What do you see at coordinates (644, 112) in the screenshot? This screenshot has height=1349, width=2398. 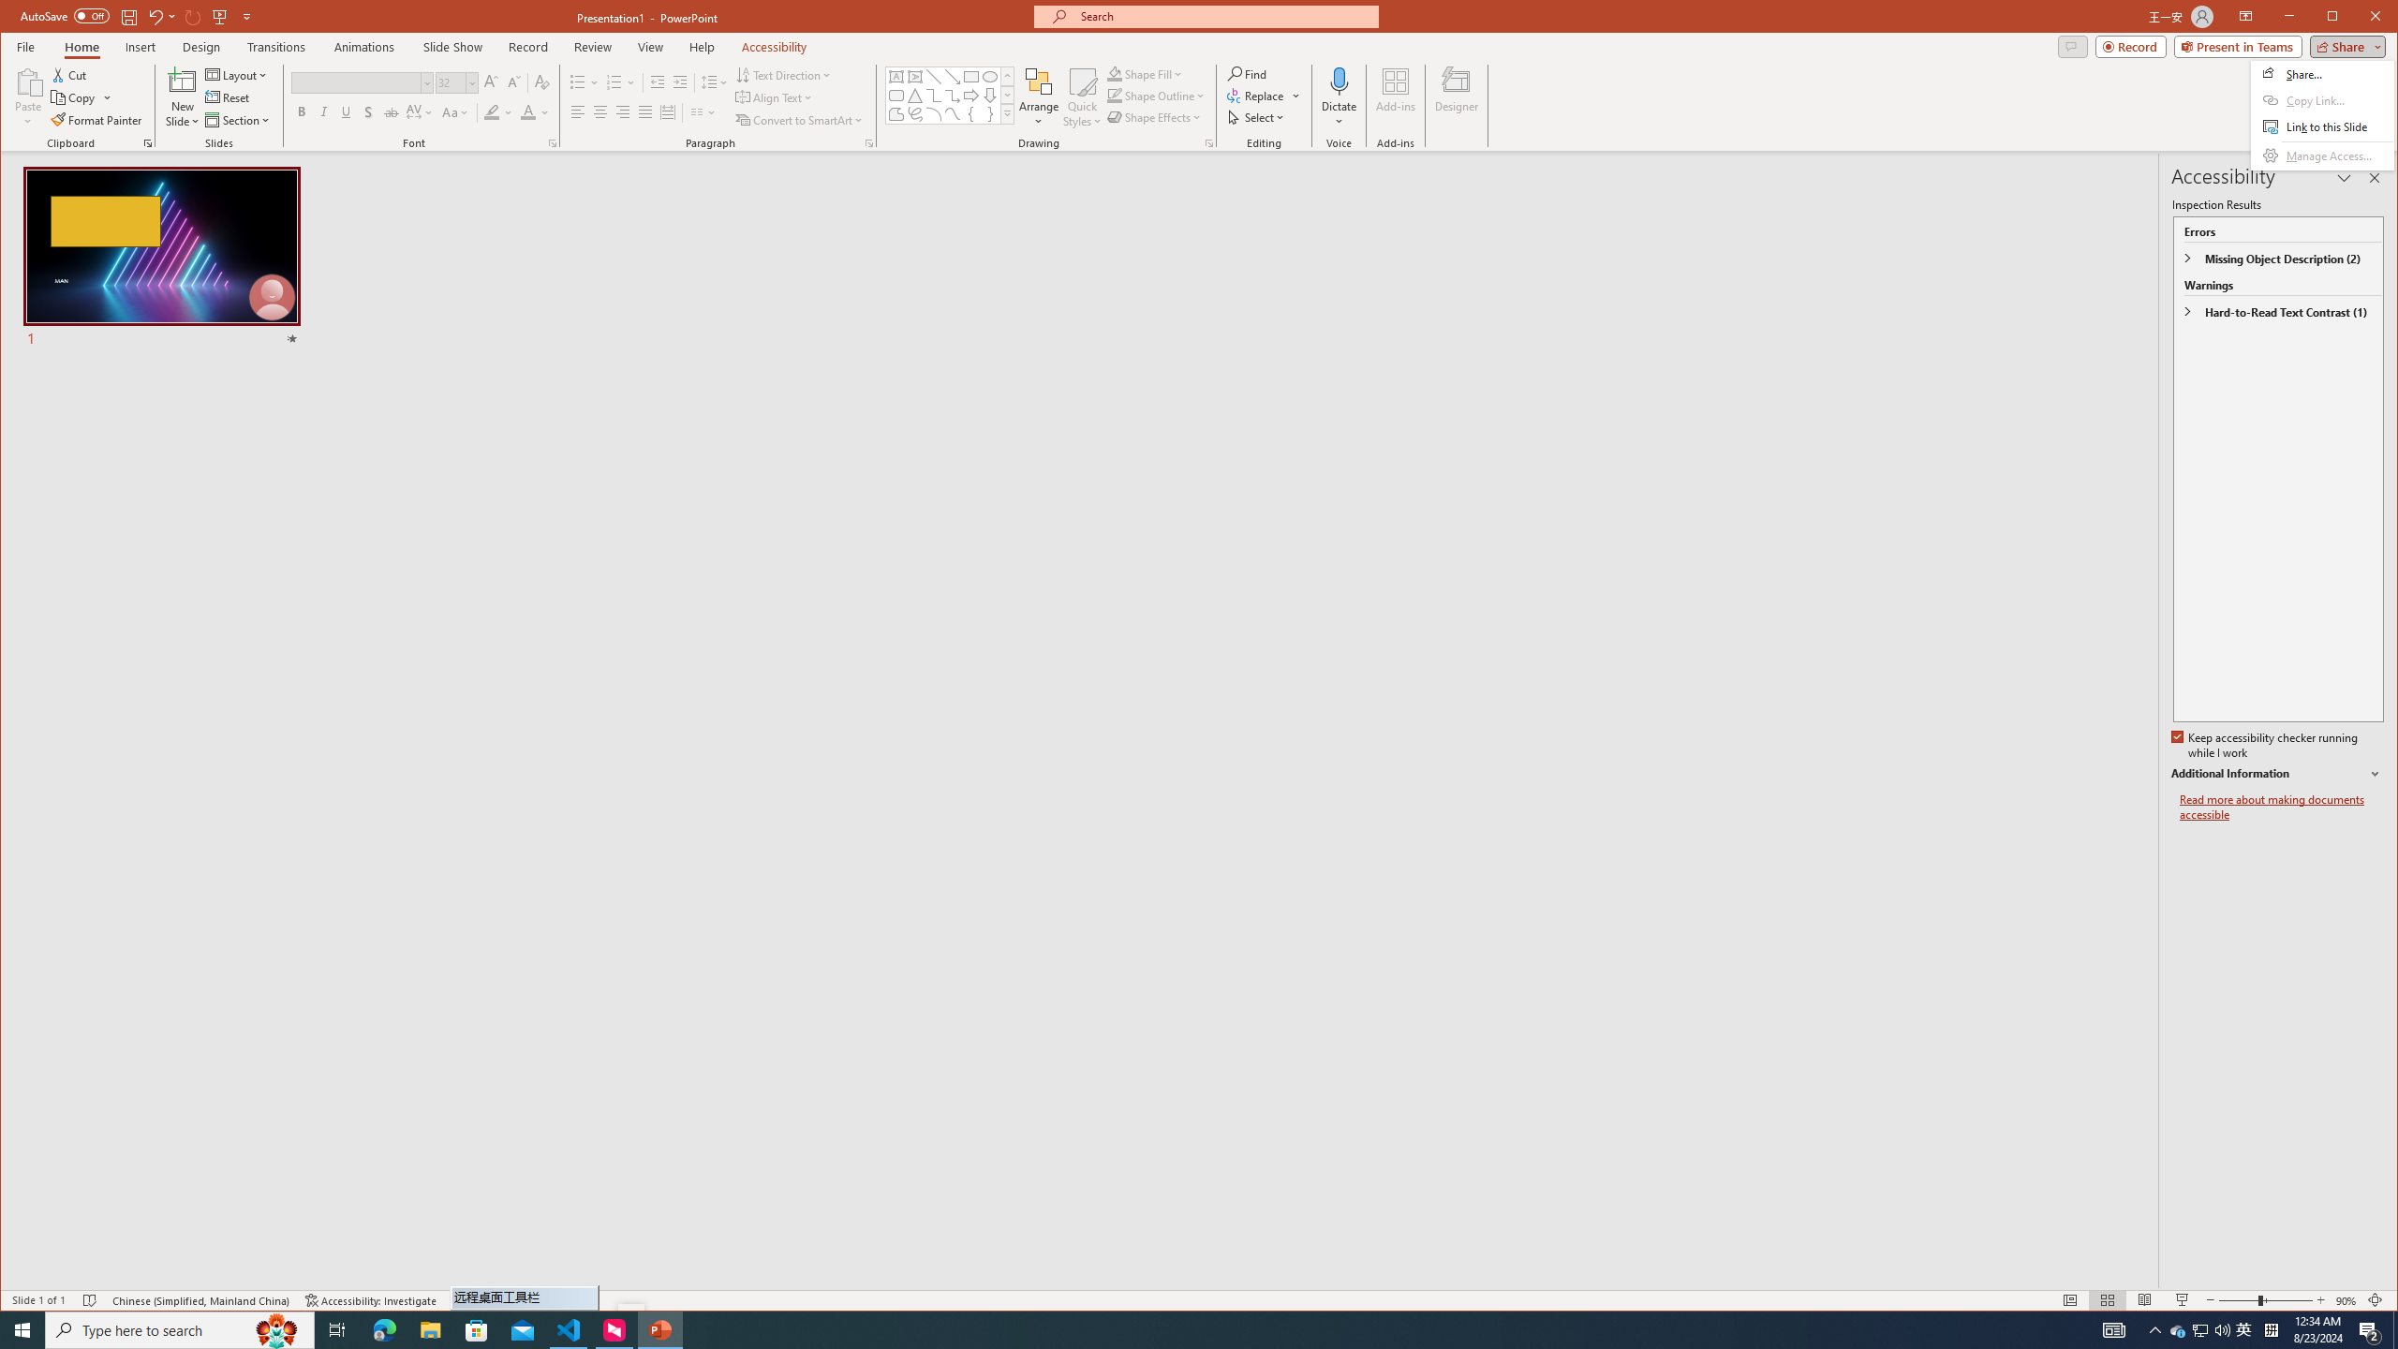 I see `Read more about making documents accessible` at bounding box center [644, 112].